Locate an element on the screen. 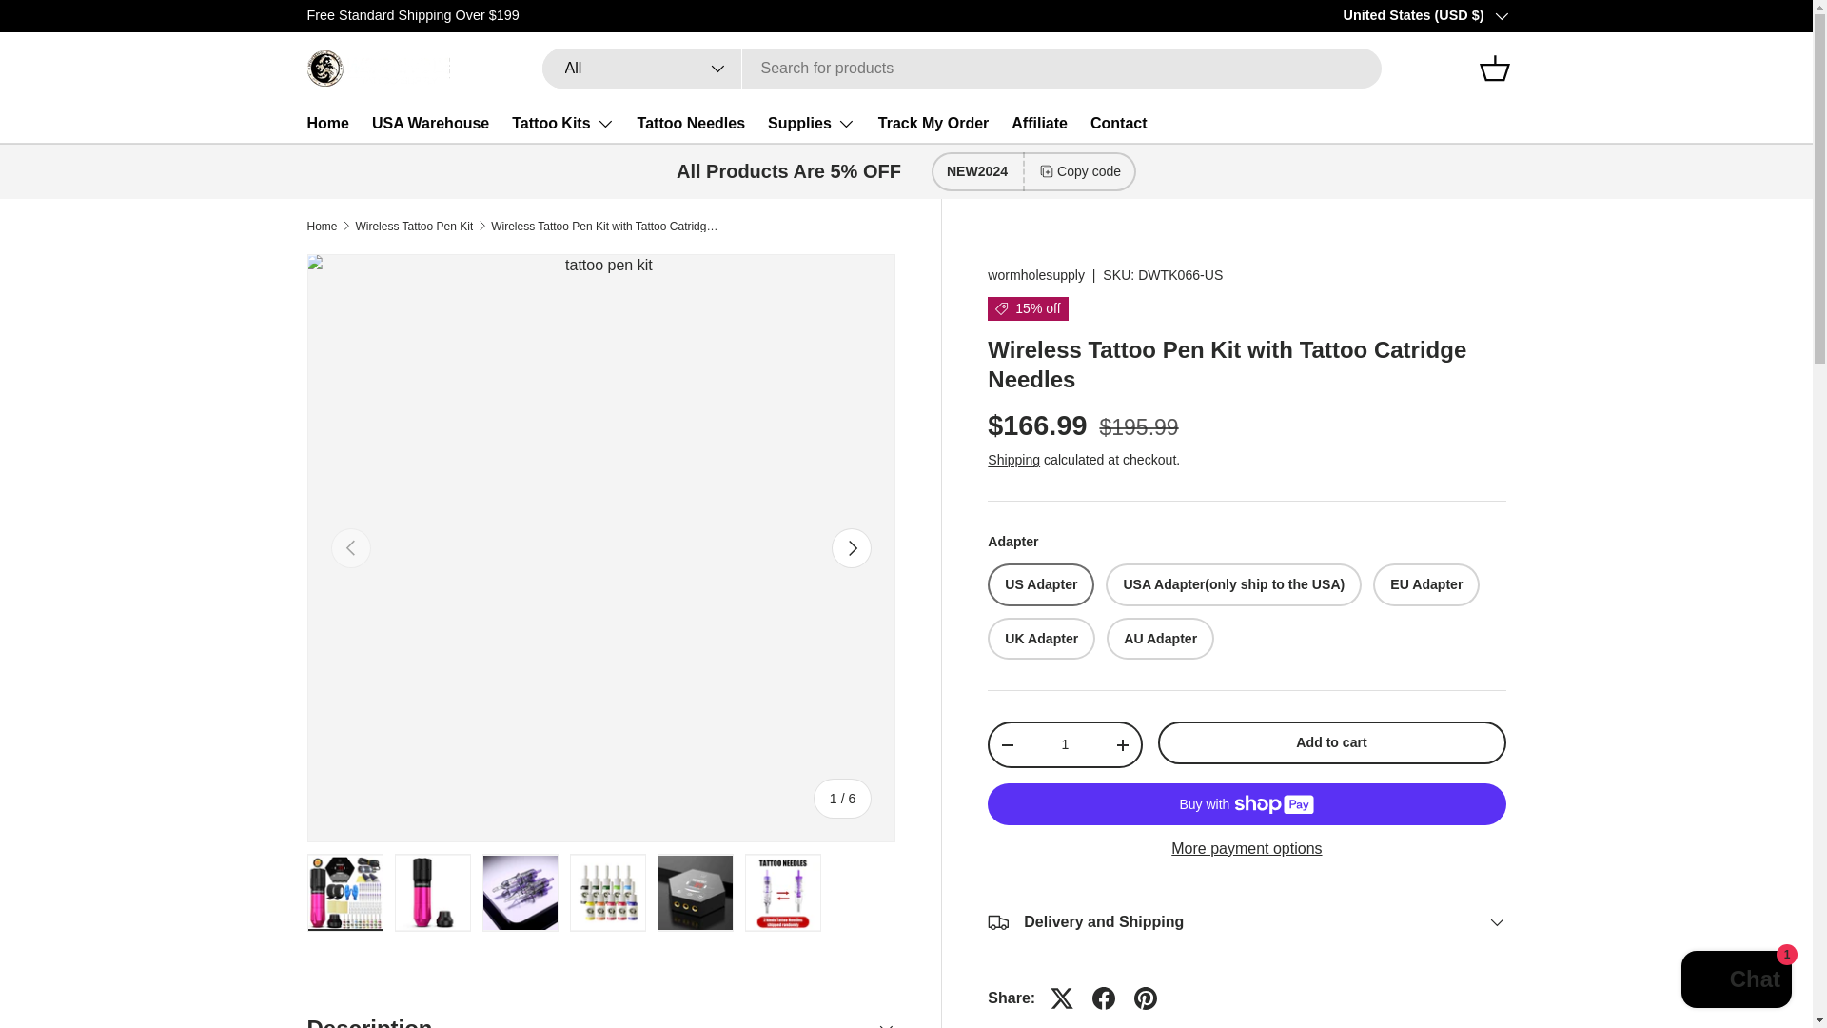 This screenshot has height=1028, width=1827. Home is located at coordinates (322, 227).